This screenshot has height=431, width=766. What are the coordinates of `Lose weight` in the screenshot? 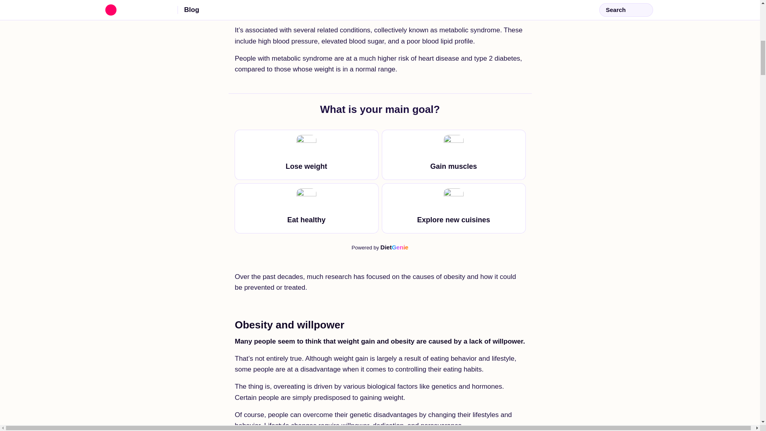 It's located at (306, 155).